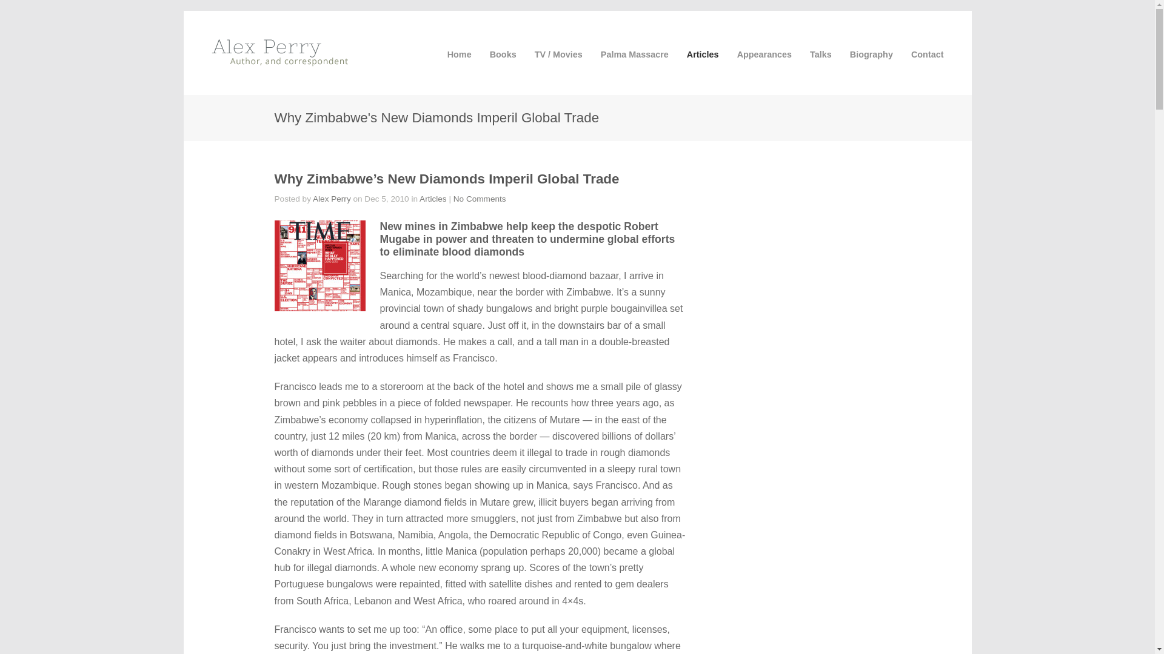 The width and height of the screenshot is (1164, 654). What do you see at coordinates (634, 54) in the screenshot?
I see `Palma Massacre` at bounding box center [634, 54].